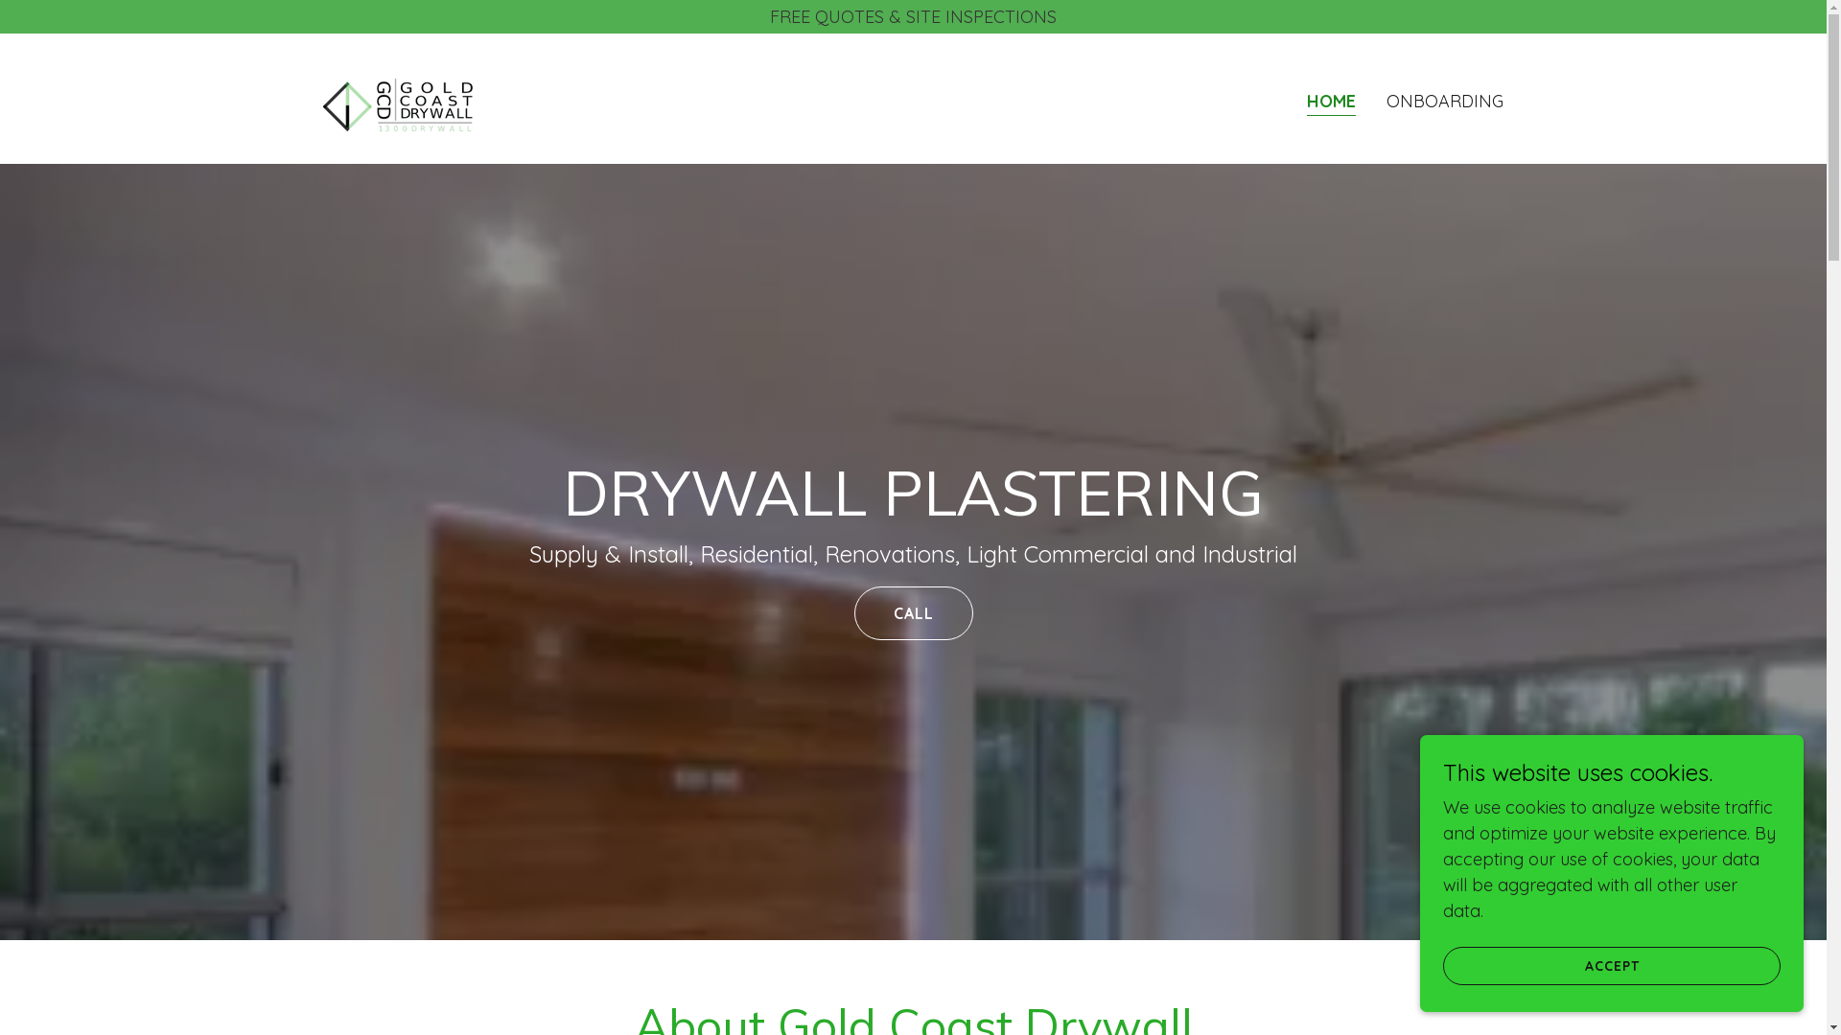 This screenshot has width=1841, height=1035. Describe the element at coordinates (913, 613) in the screenshot. I see `CALL` at that location.